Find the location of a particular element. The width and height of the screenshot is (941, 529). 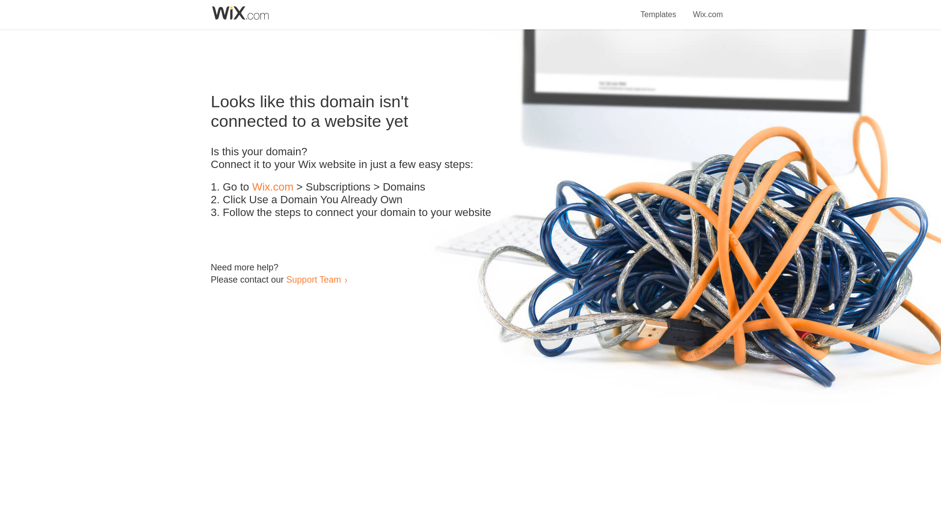

Templates is located at coordinates (659, 9).